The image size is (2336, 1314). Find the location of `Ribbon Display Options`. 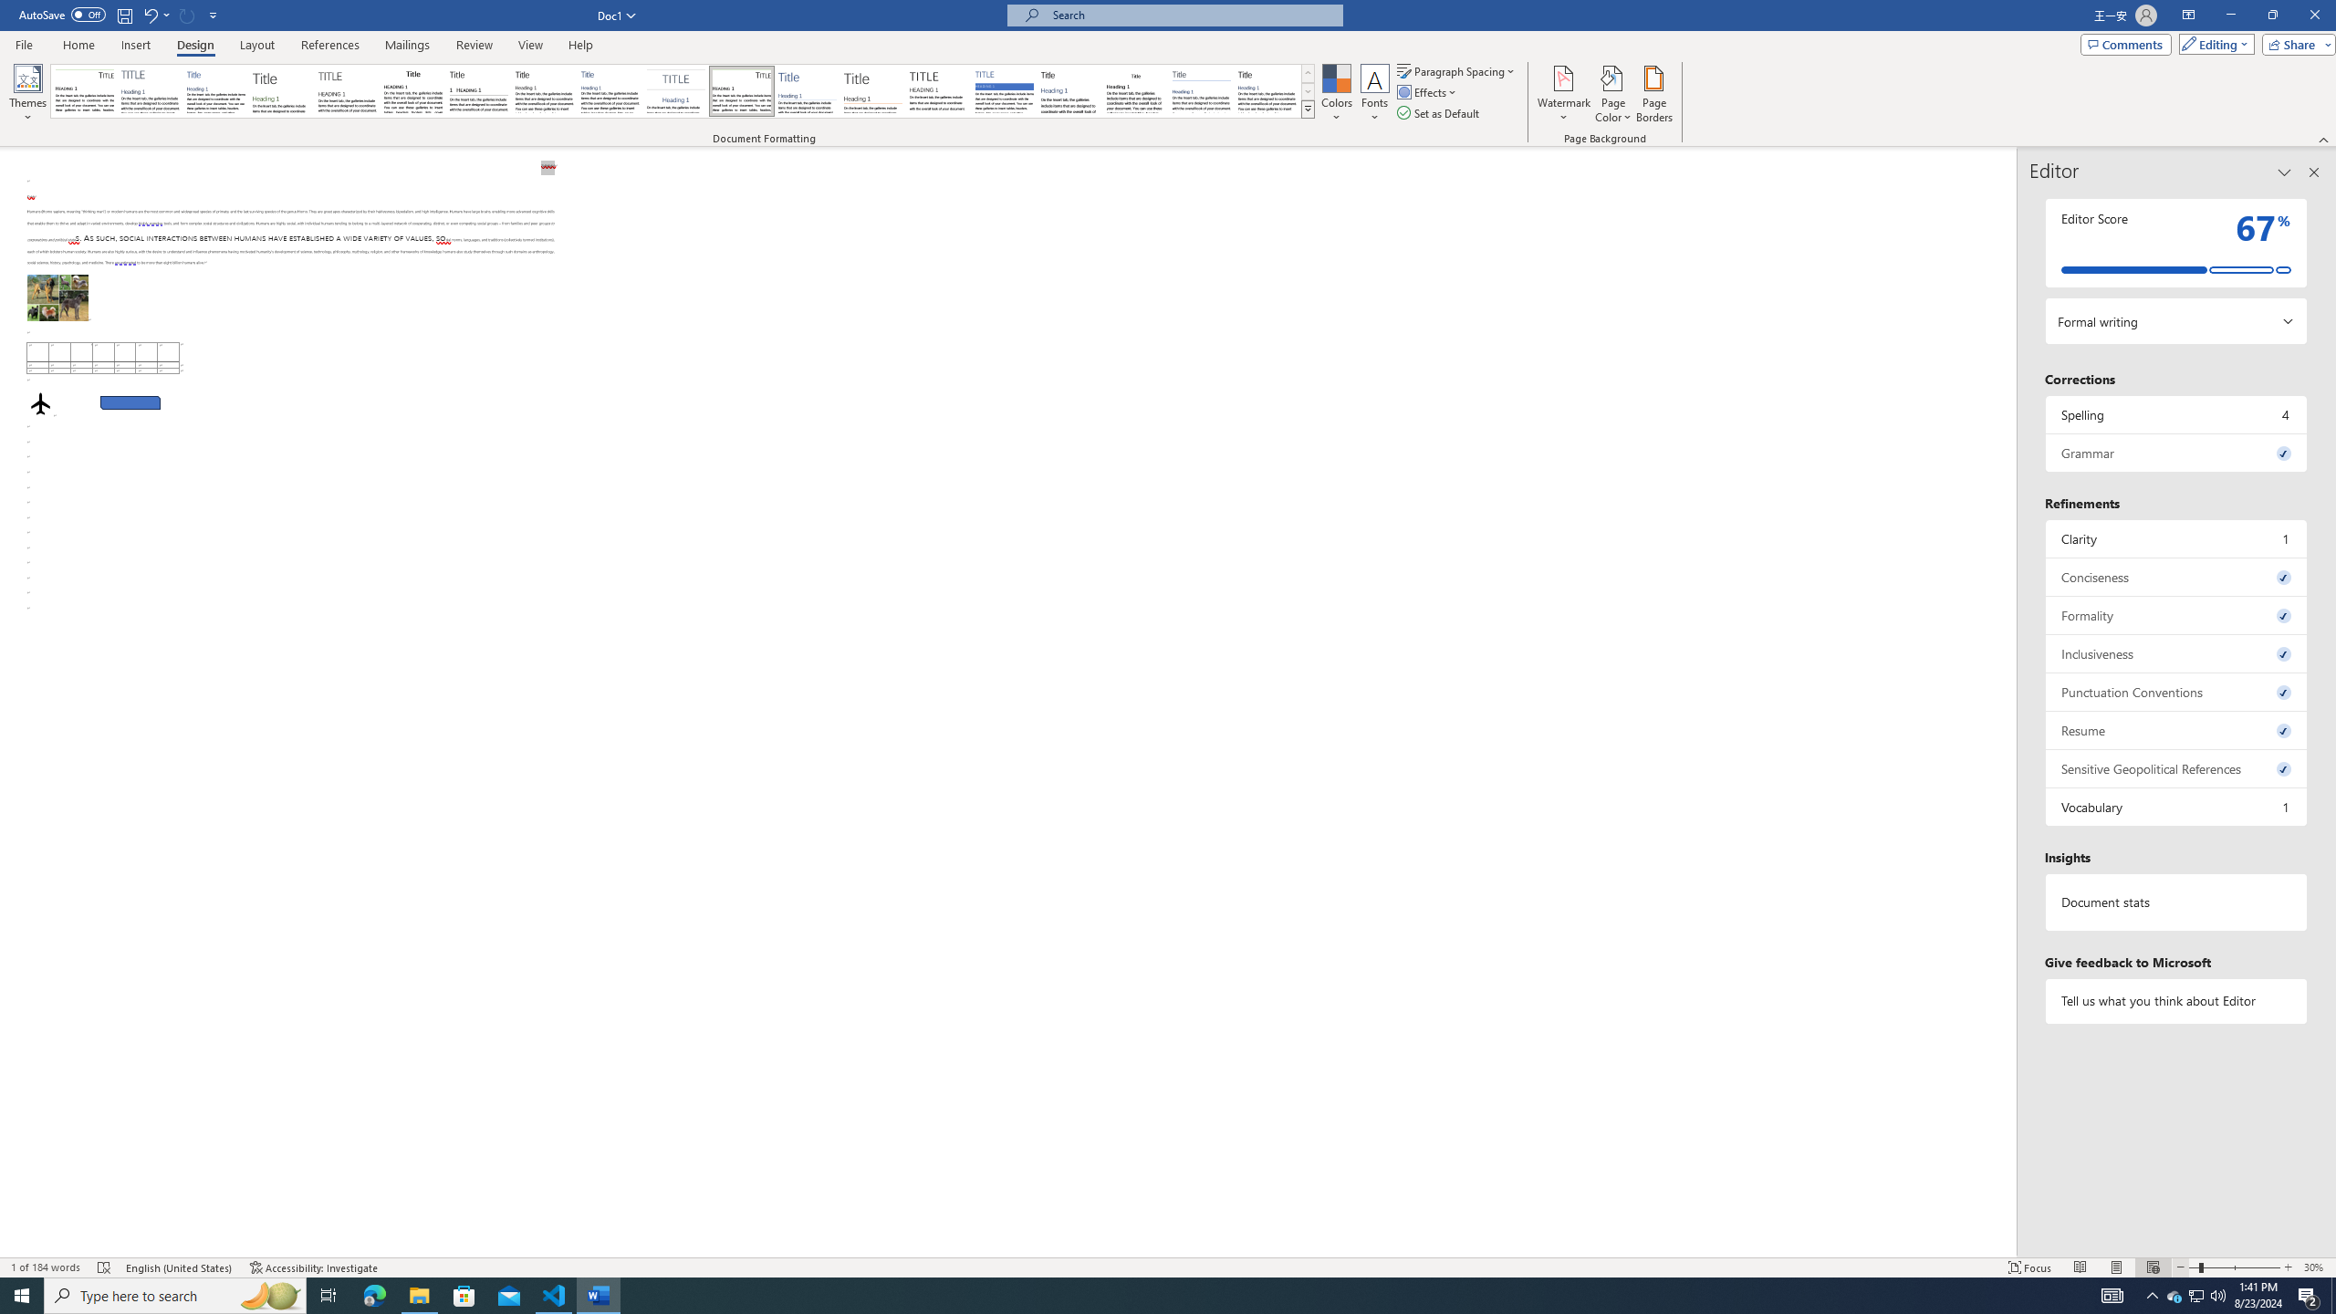

Ribbon Display Options is located at coordinates (2188, 16).